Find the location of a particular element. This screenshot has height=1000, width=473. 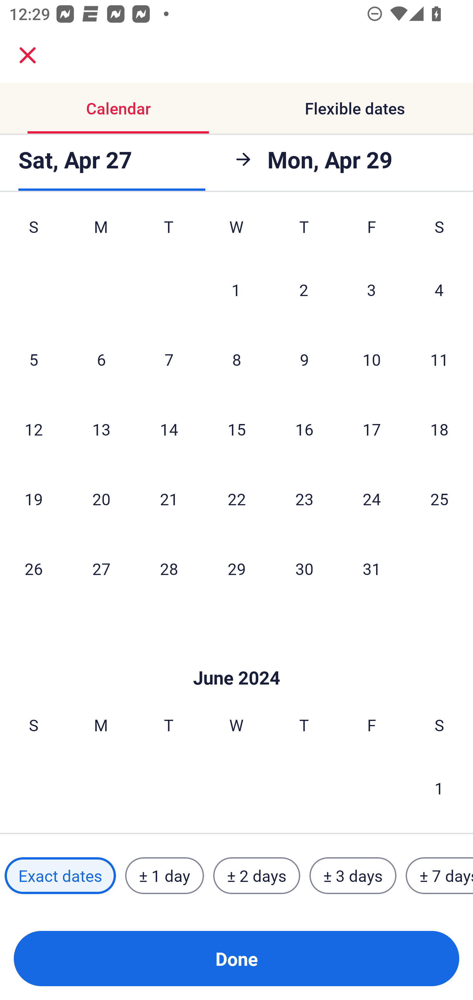

5 Sunday, May 5, 2024 is located at coordinates (34, 359).